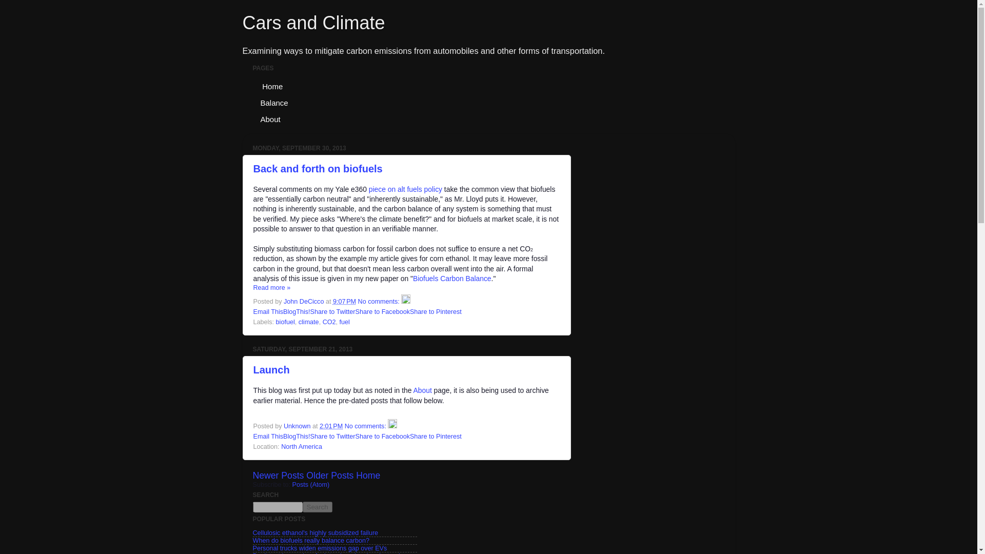 The width and height of the screenshot is (985, 554). I want to click on Unknown, so click(298, 426).